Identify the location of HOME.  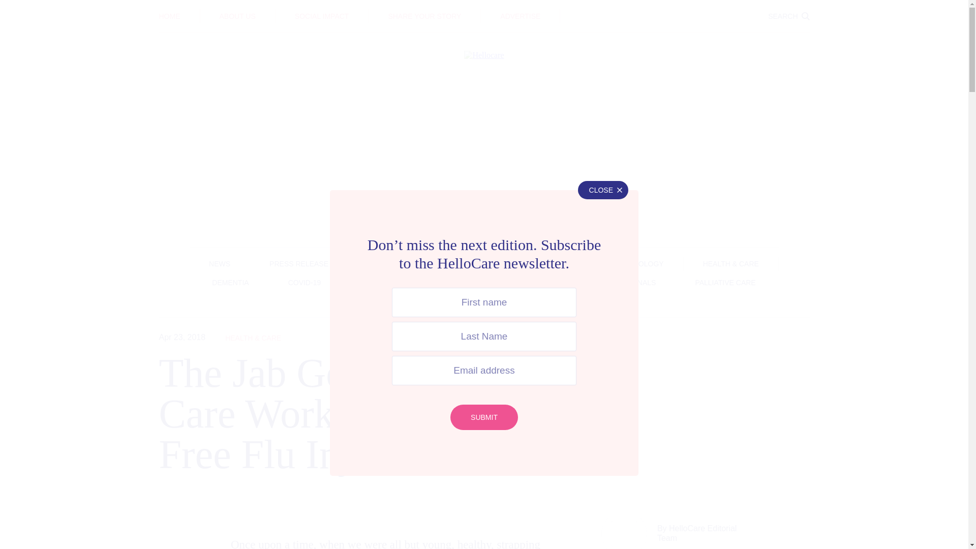
(169, 16).